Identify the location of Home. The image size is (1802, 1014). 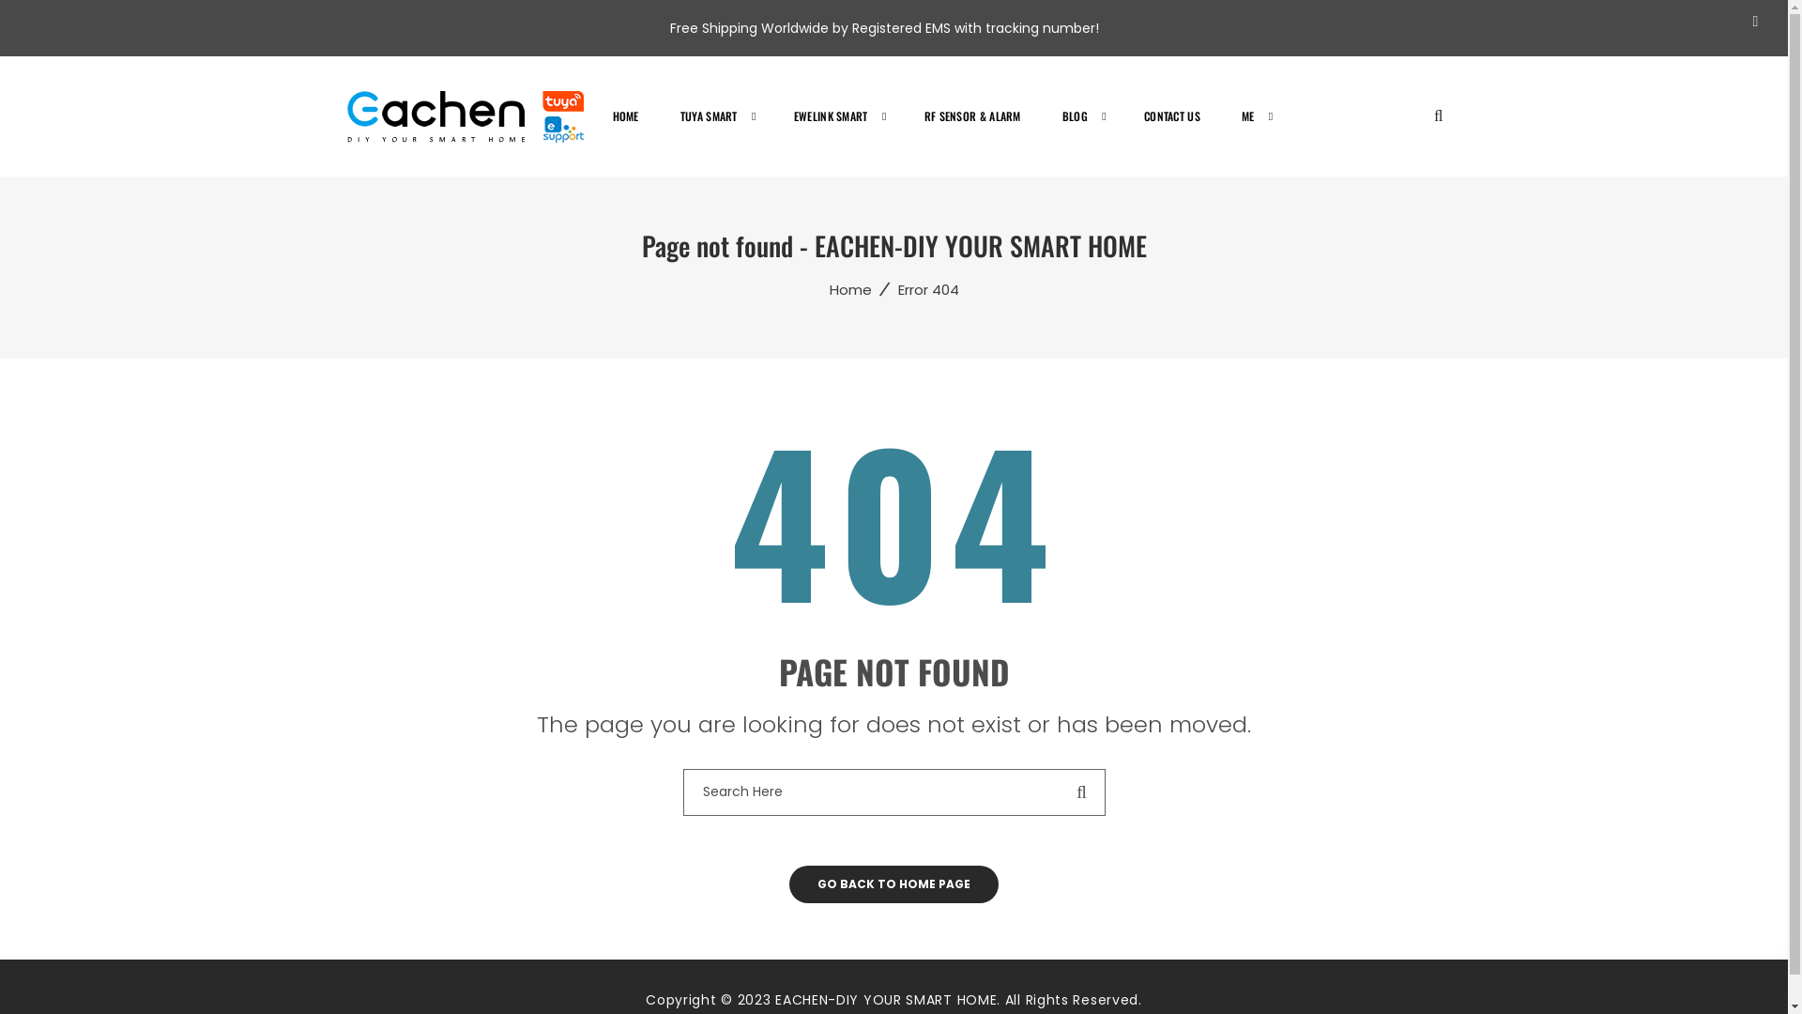
(850, 289).